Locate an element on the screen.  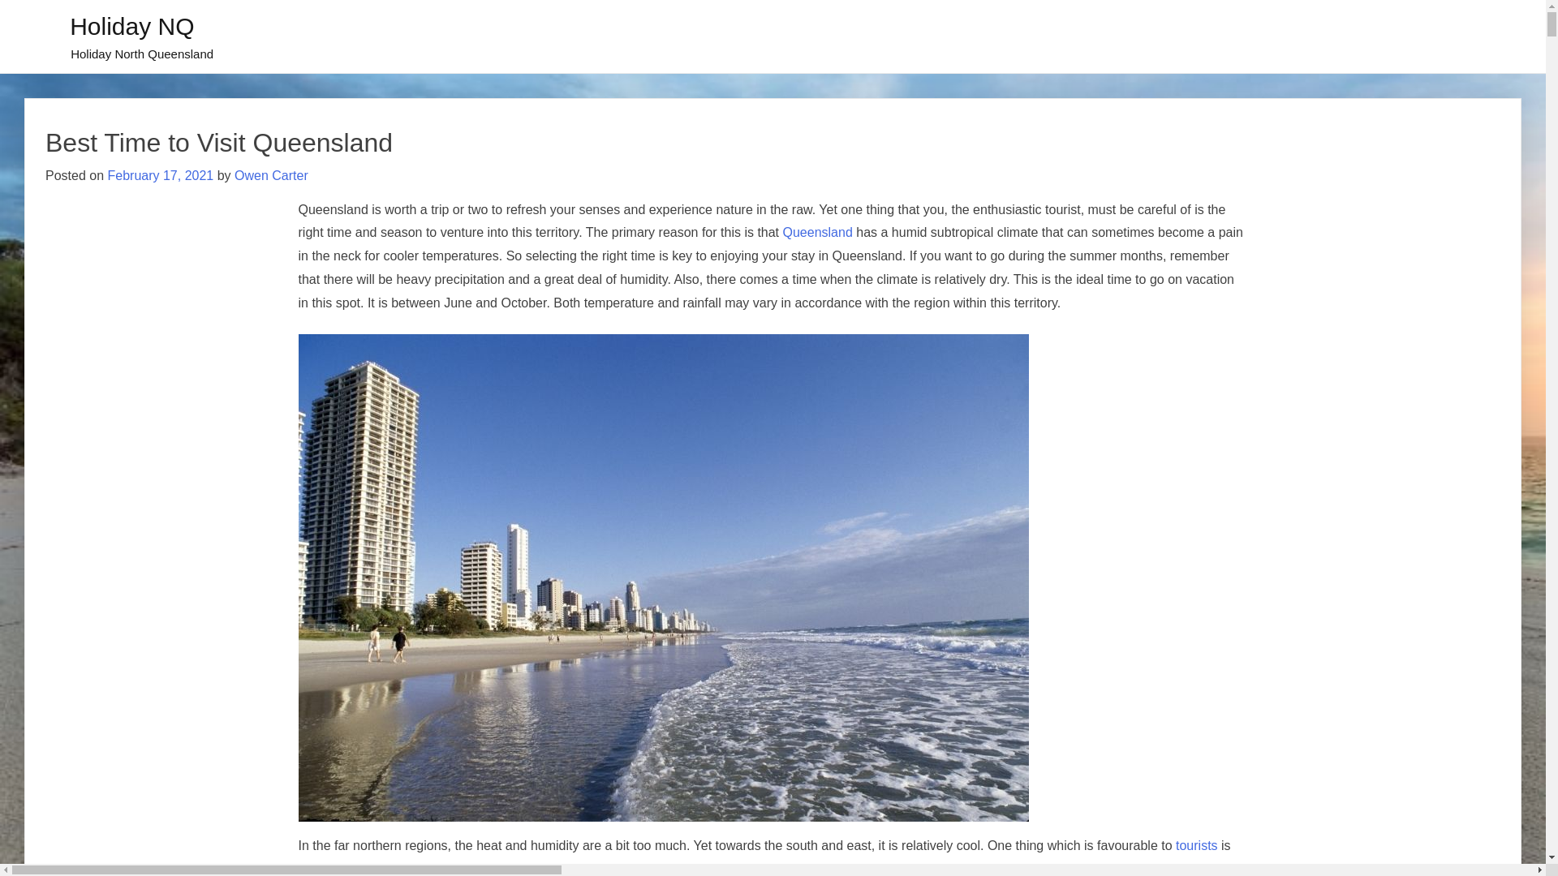
February 17, 2021 is located at coordinates (161, 175).